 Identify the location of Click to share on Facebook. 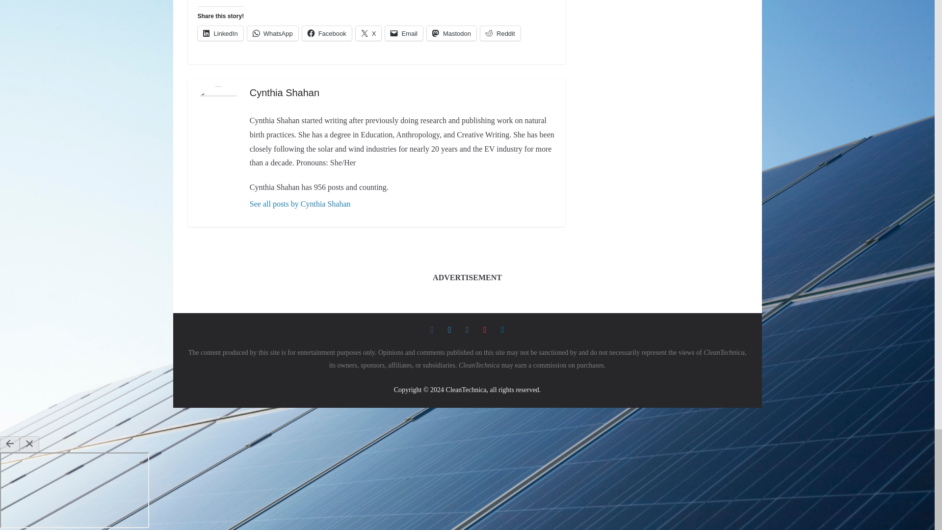
(327, 33).